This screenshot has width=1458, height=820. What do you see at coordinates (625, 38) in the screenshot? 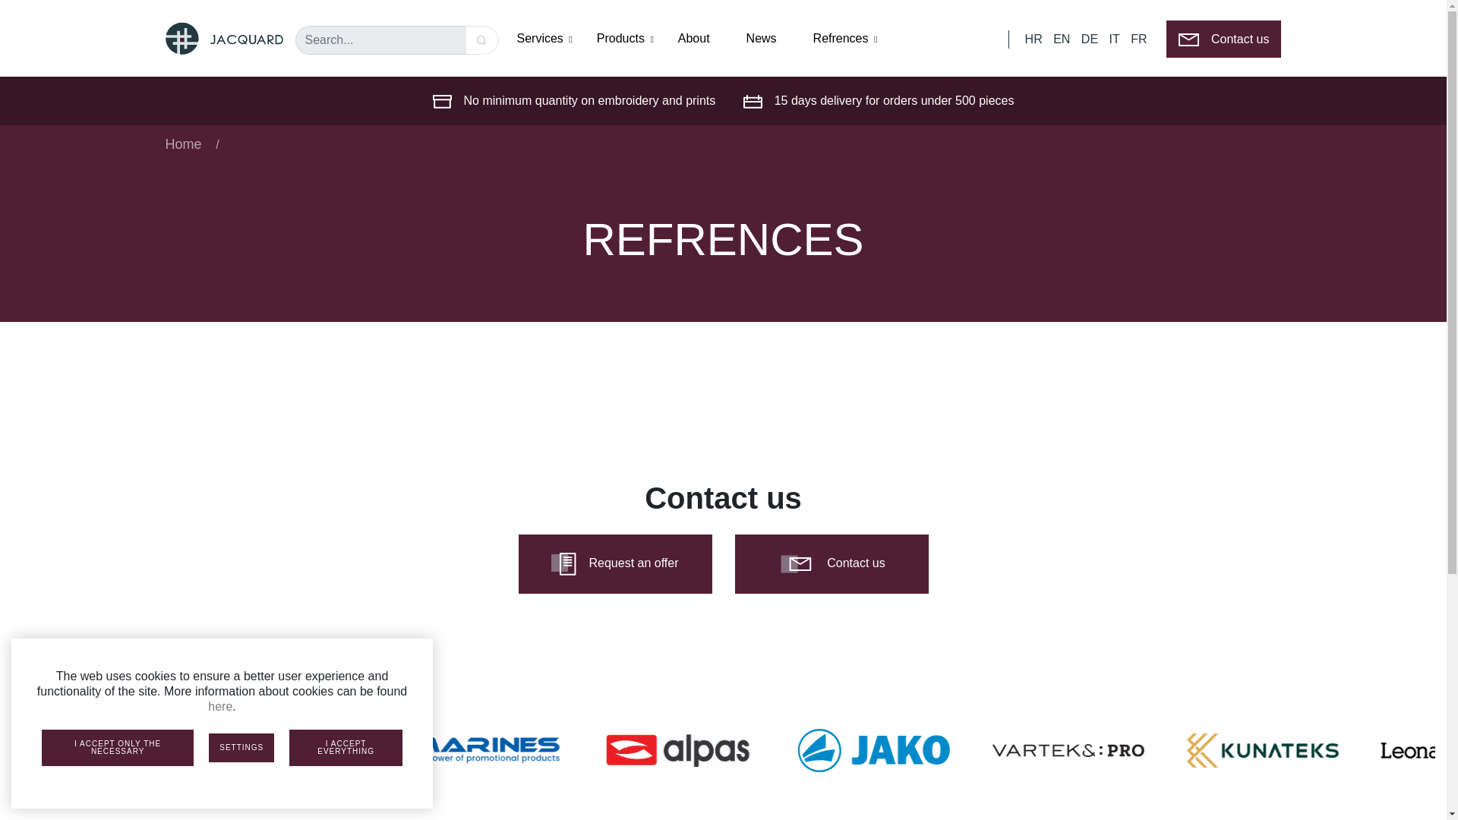
I see `Products` at bounding box center [625, 38].